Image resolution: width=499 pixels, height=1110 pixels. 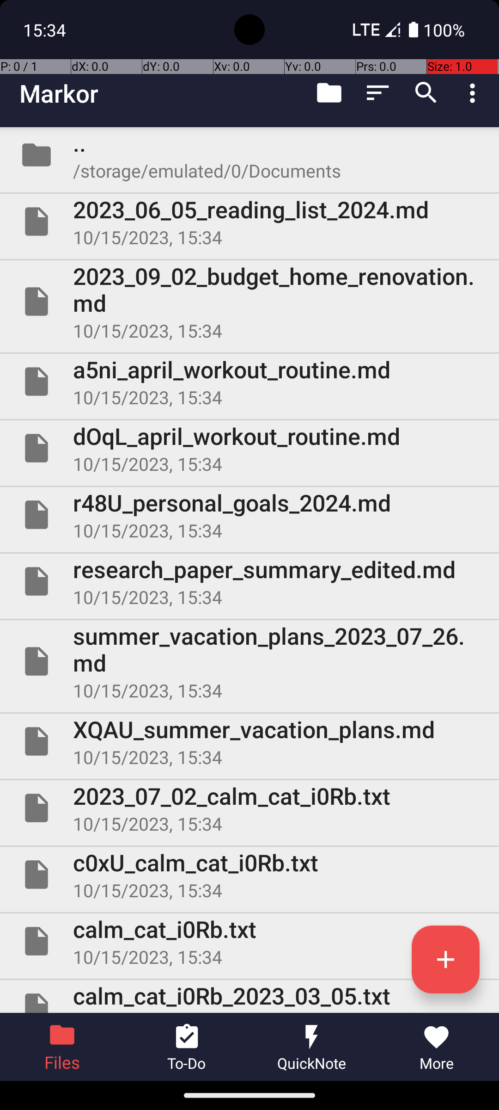 What do you see at coordinates (249, 448) in the screenshot?
I see `File dOqL_april_workout_routine.md ` at bounding box center [249, 448].